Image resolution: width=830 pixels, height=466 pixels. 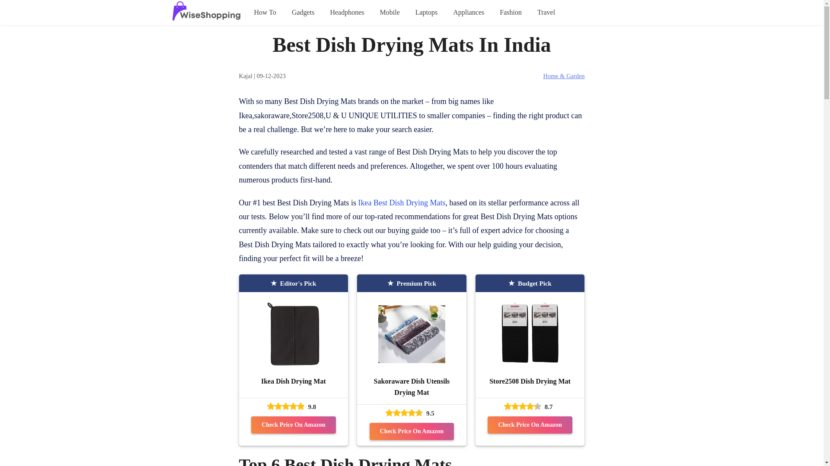 I want to click on Mobile, so click(x=390, y=13).